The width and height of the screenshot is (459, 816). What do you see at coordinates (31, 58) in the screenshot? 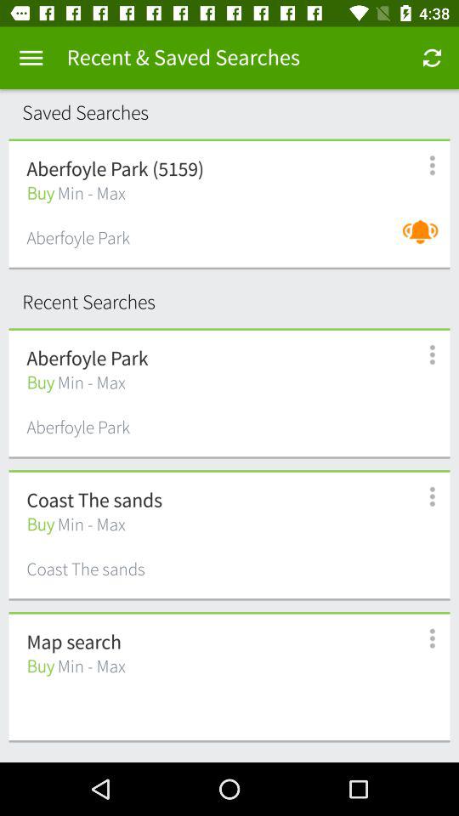
I see `turn off the icon to the left of recent & saved searches app` at bounding box center [31, 58].